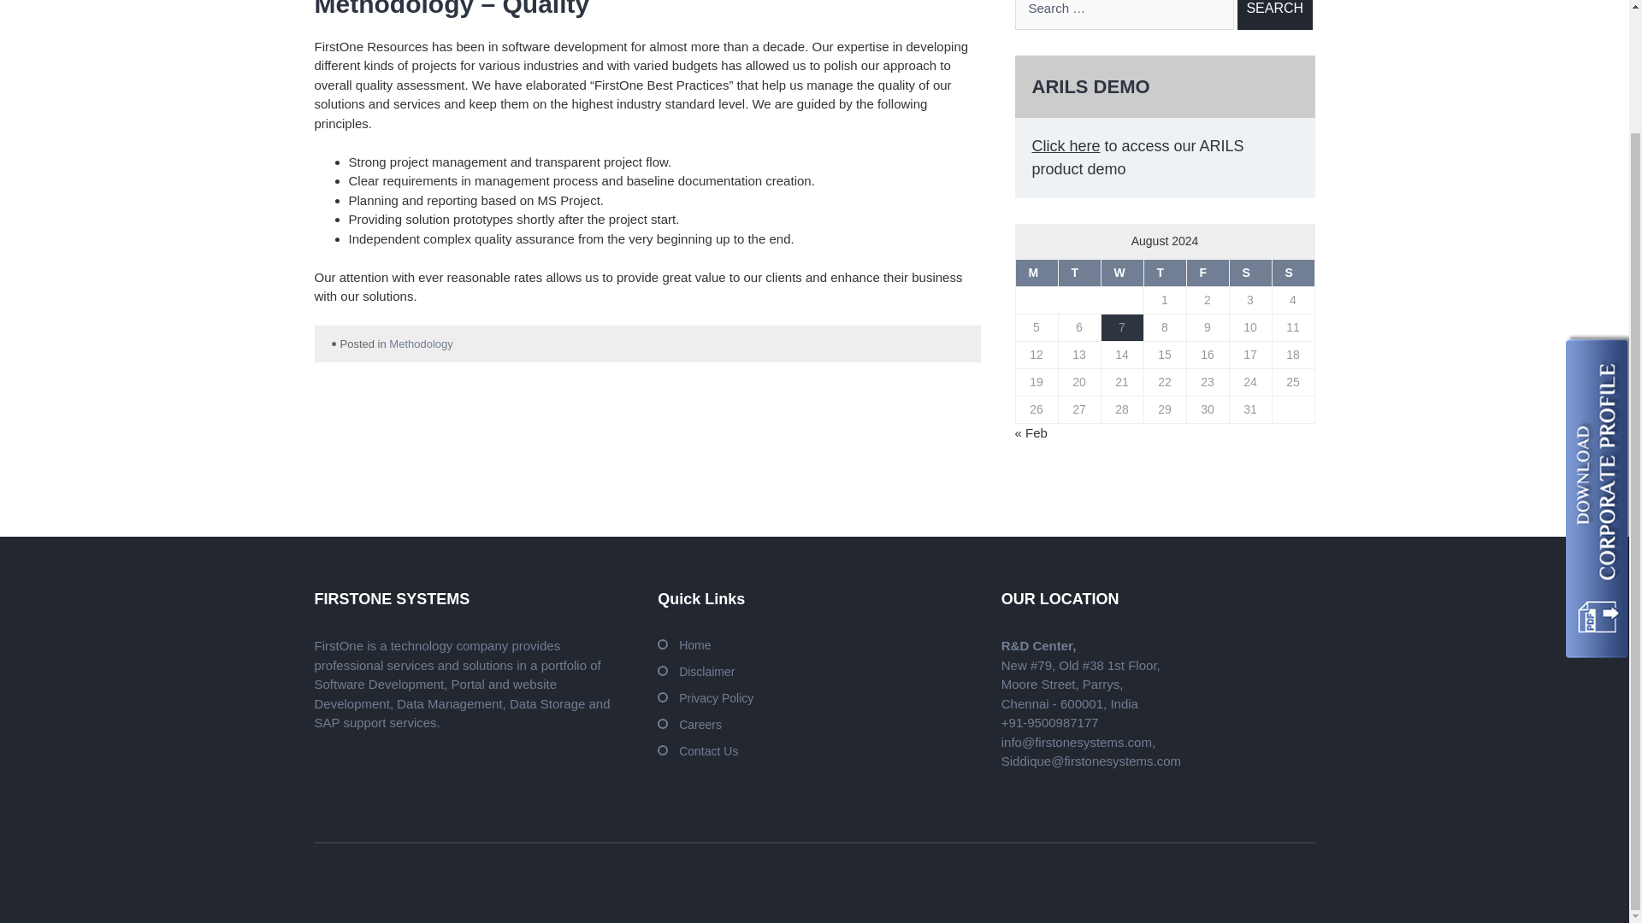  Describe the element at coordinates (1207, 272) in the screenshot. I see `Friday` at that location.